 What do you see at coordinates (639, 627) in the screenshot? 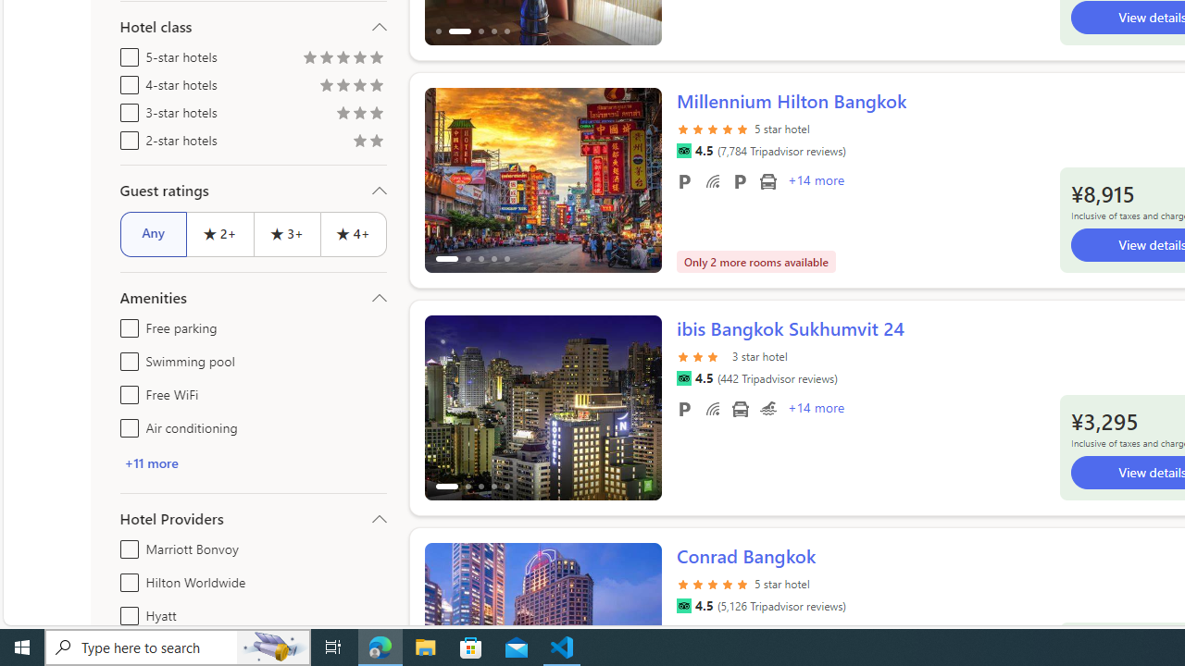
I see `ScrollRight` at bounding box center [639, 627].